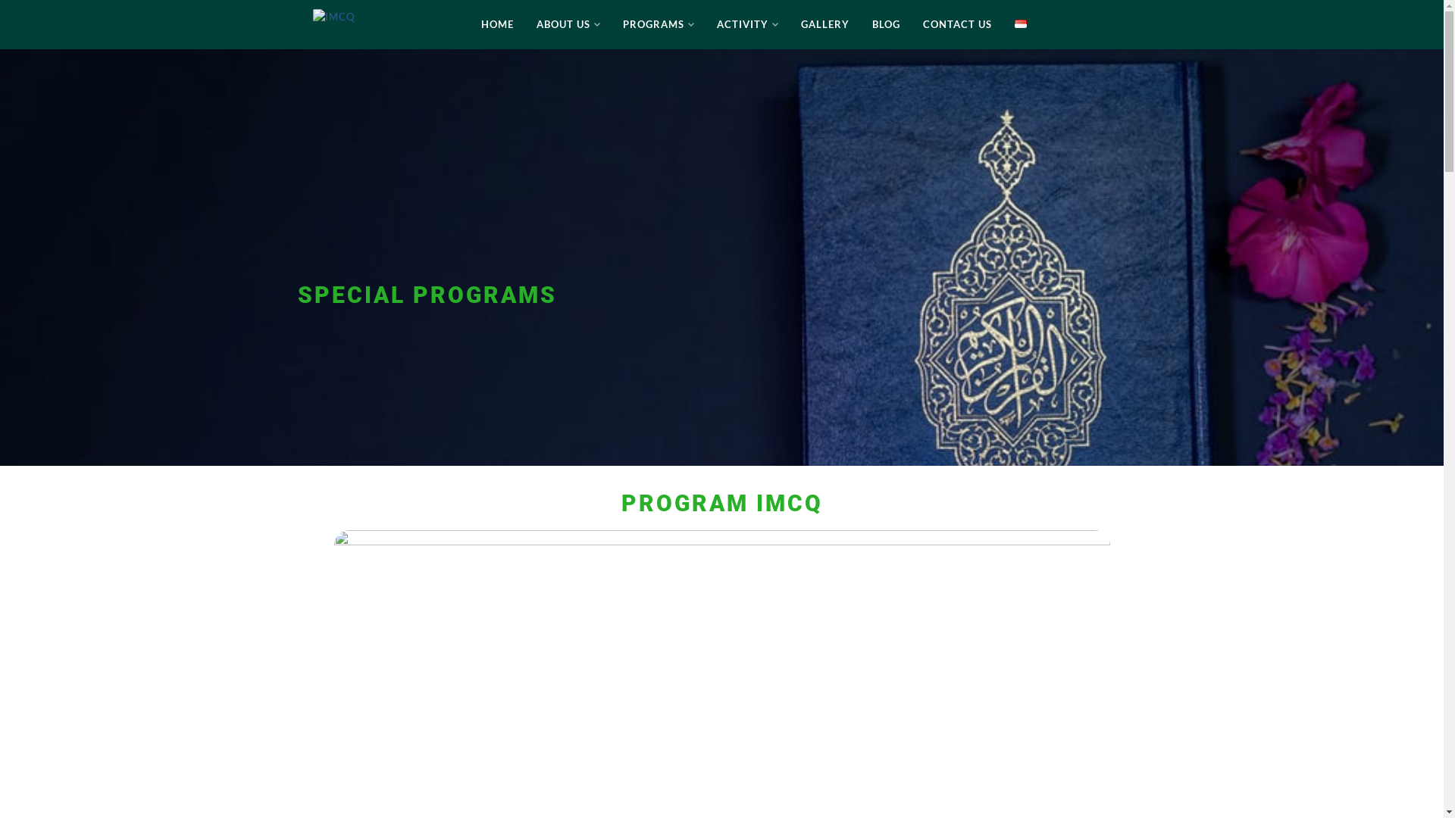  I want to click on GALLERY, so click(825, 24).